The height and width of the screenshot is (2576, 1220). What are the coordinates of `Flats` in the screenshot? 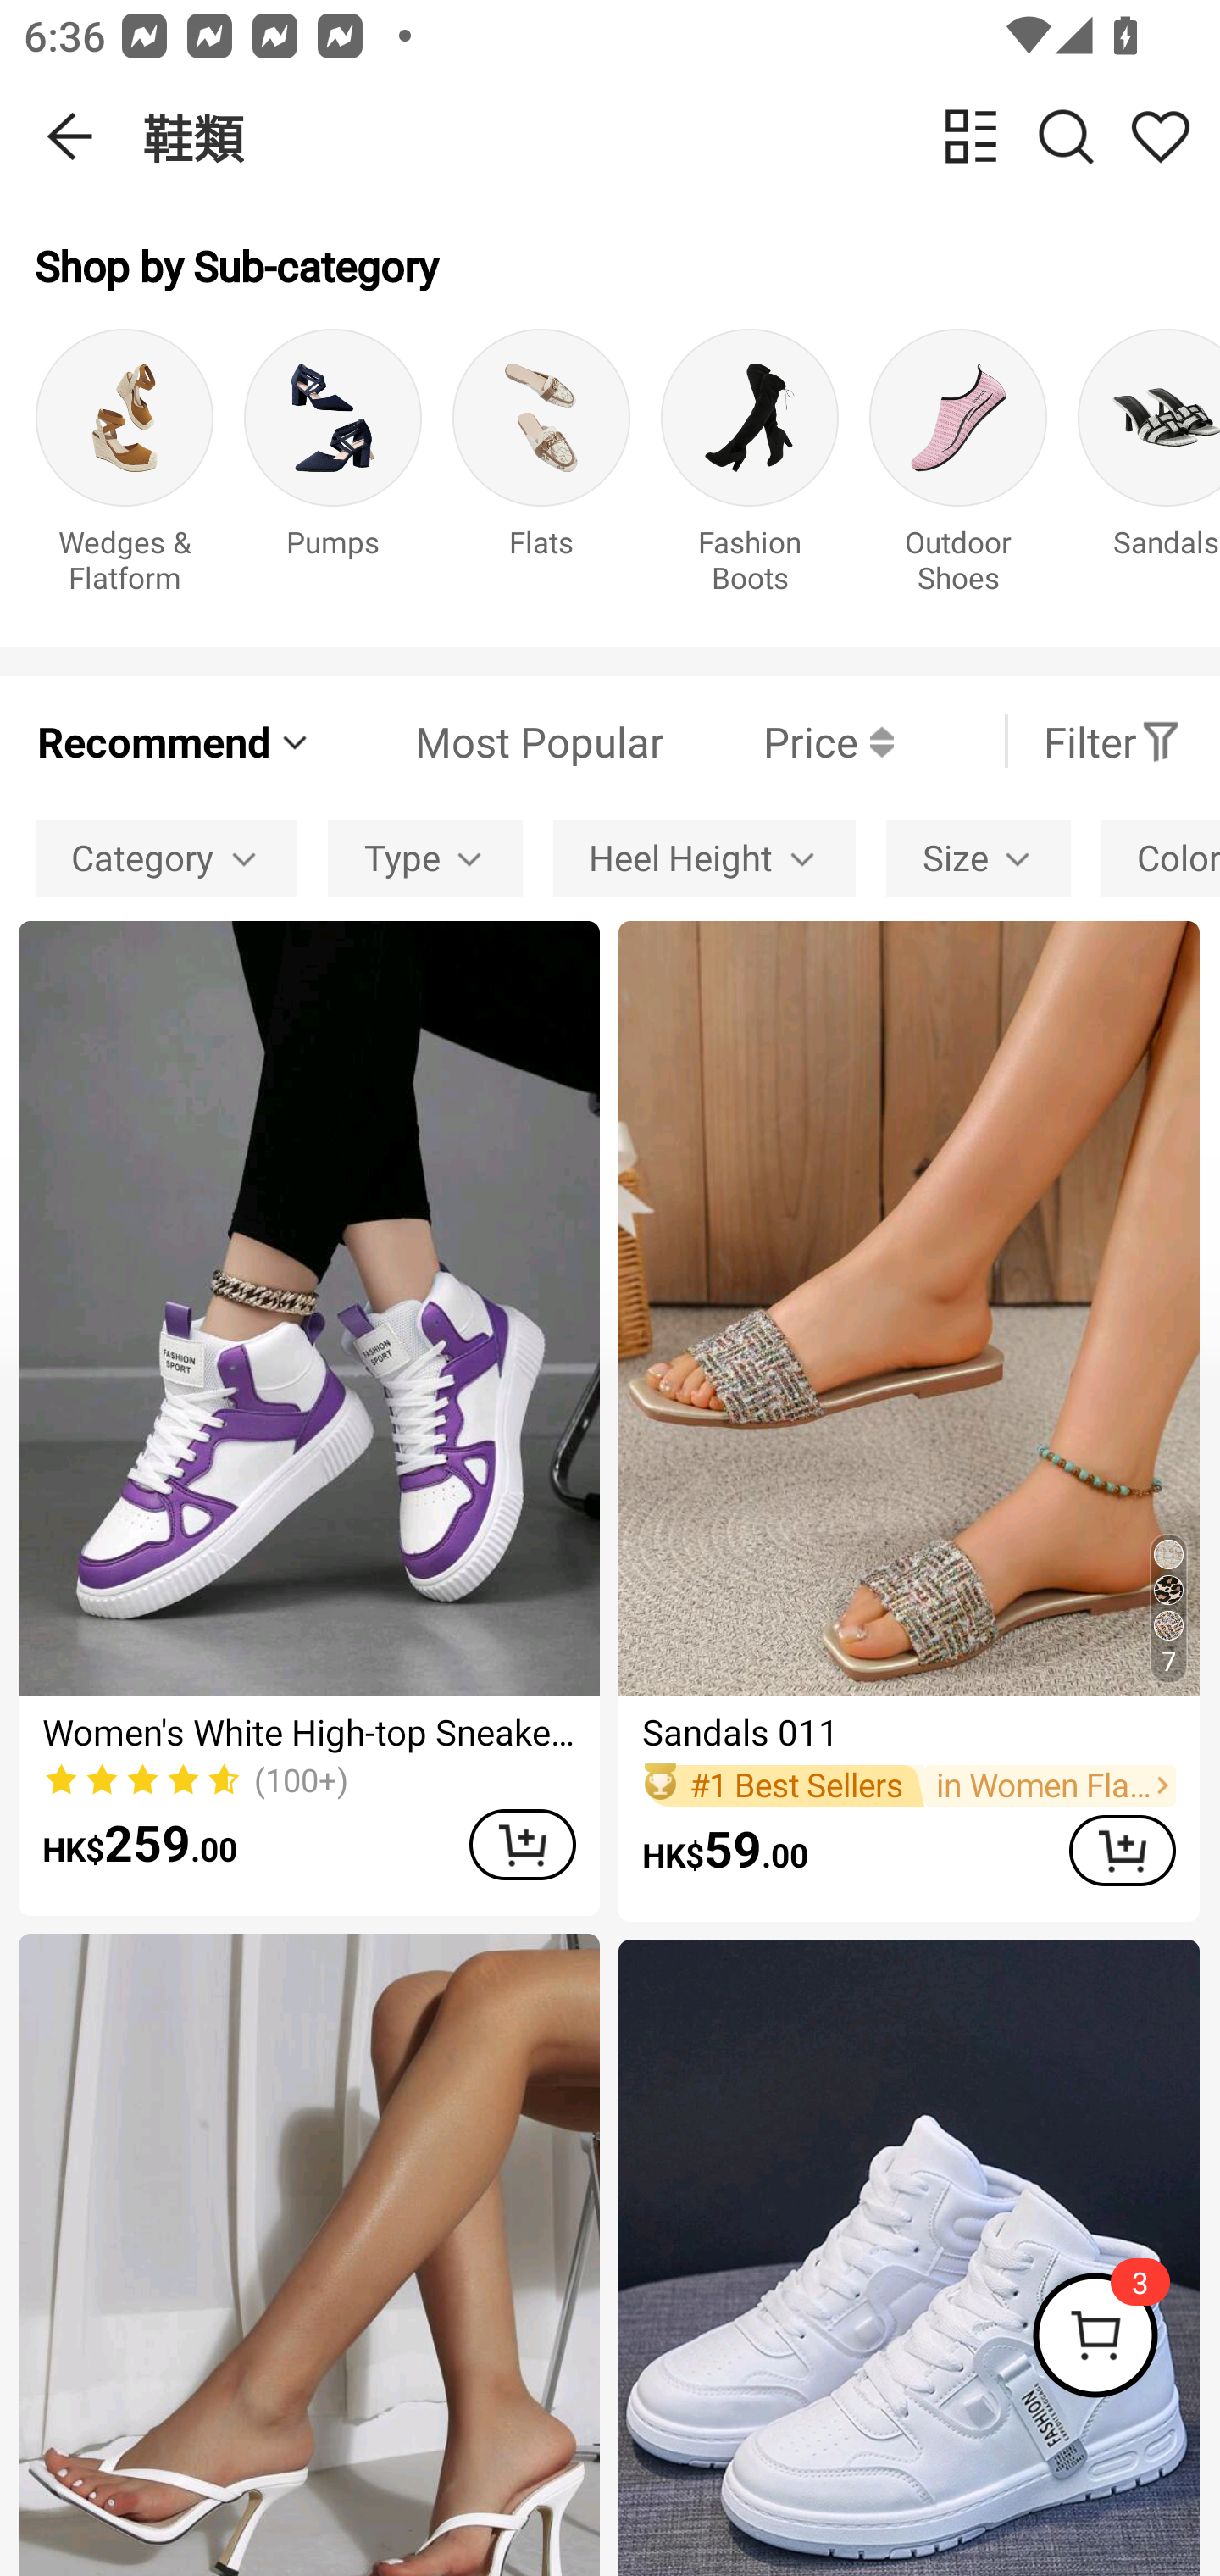 It's located at (541, 469).